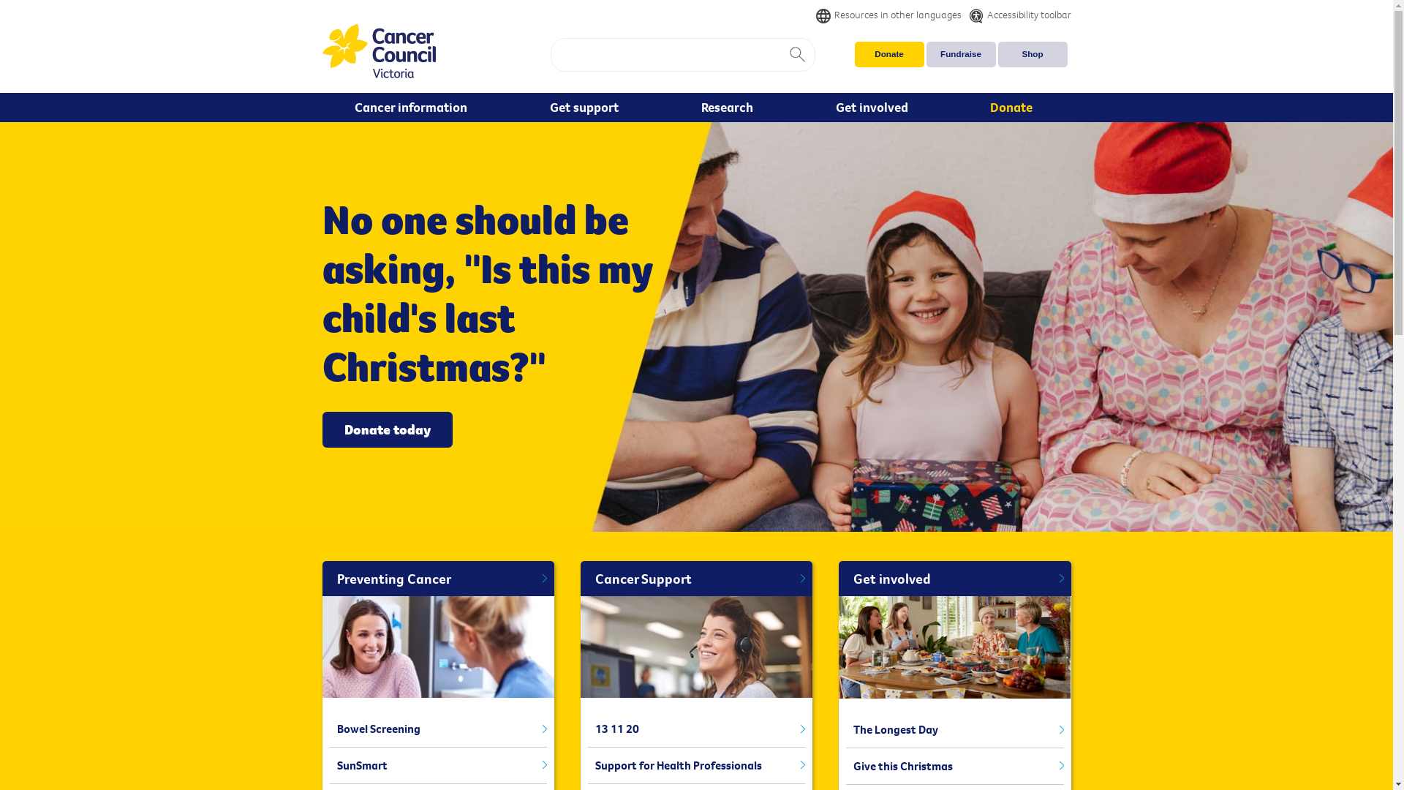  What do you see at coordinates (1015, 108) in the screenshot?
I see `Donate` at bounding box center [1015, 108].